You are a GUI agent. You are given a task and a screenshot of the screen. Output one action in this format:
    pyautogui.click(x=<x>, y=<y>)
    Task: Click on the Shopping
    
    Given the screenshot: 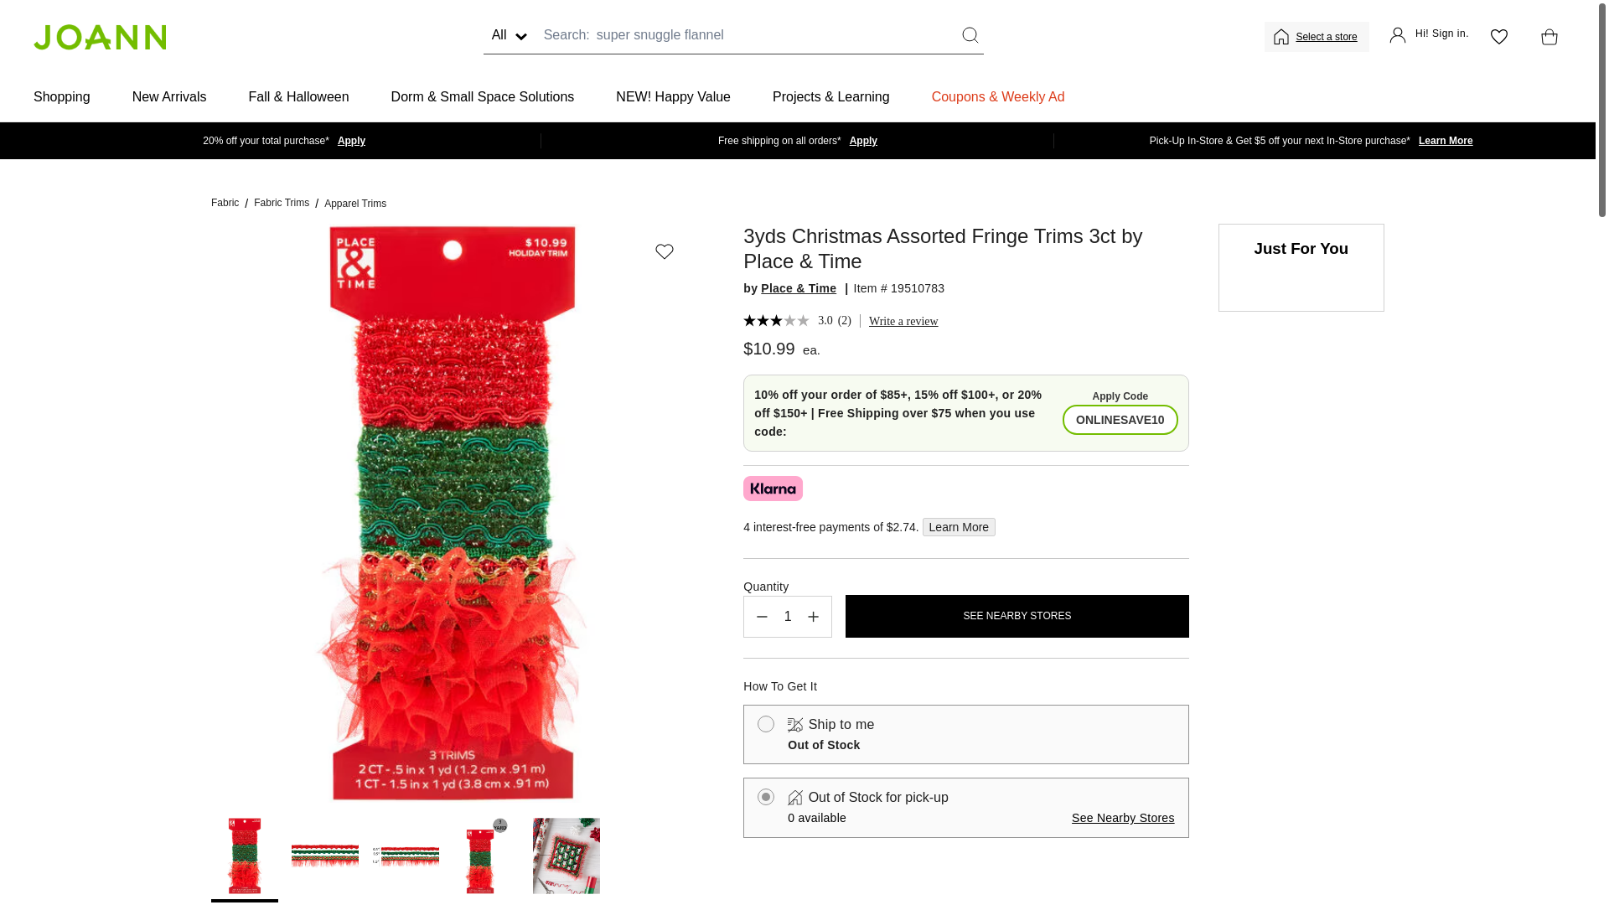 What is the action you would take?
    pyautogui.click(x=62, y=97)
    